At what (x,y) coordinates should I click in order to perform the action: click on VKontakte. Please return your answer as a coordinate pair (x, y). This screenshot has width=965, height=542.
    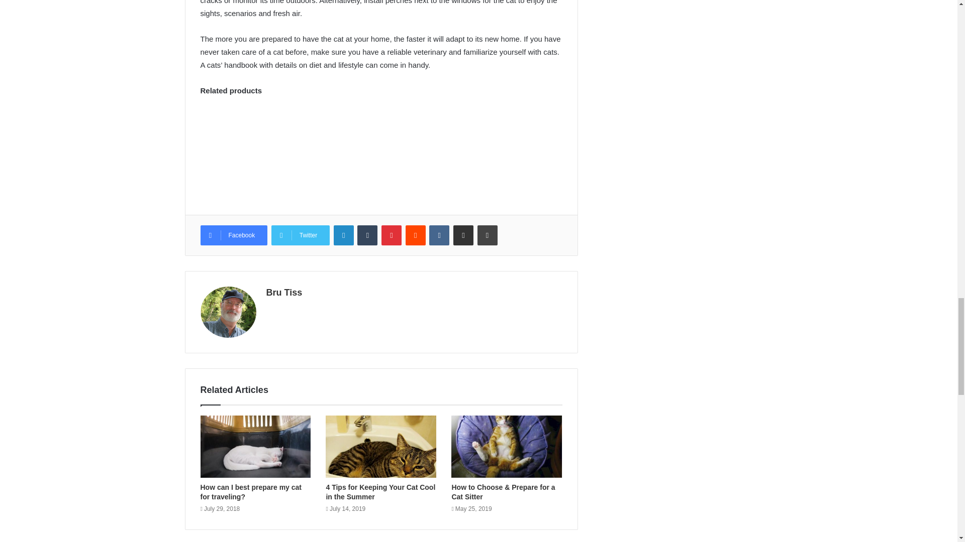
    Looking at the image, I should click on (439, 235).